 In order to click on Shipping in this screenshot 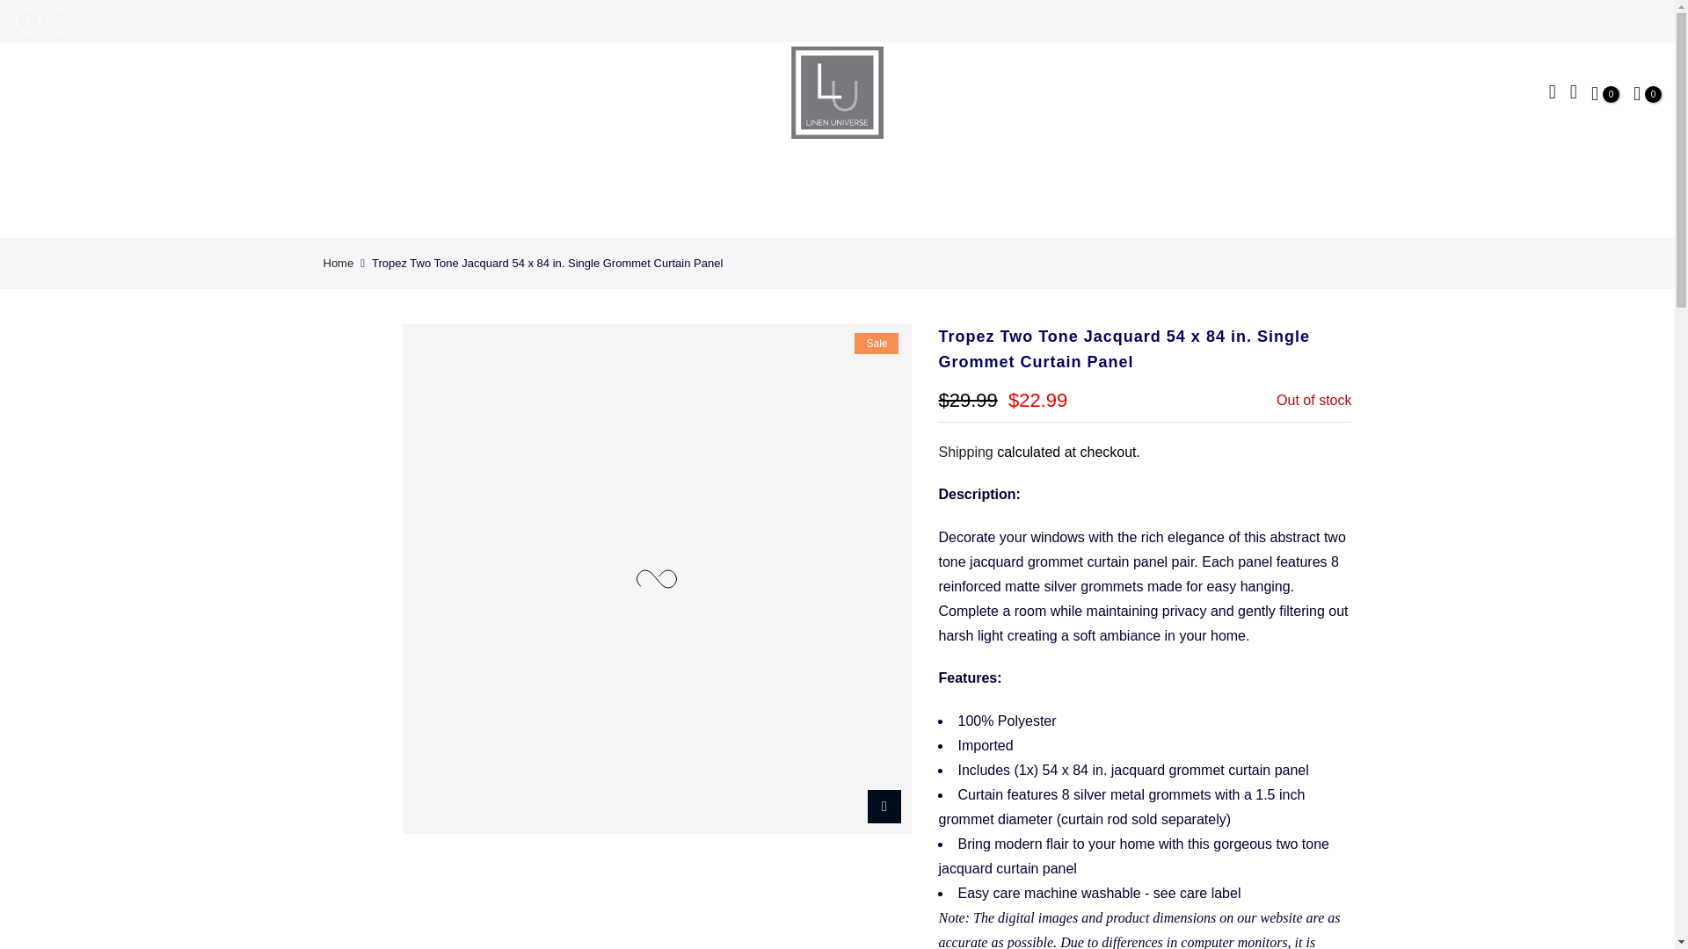, I will do `click(965, 452)`.